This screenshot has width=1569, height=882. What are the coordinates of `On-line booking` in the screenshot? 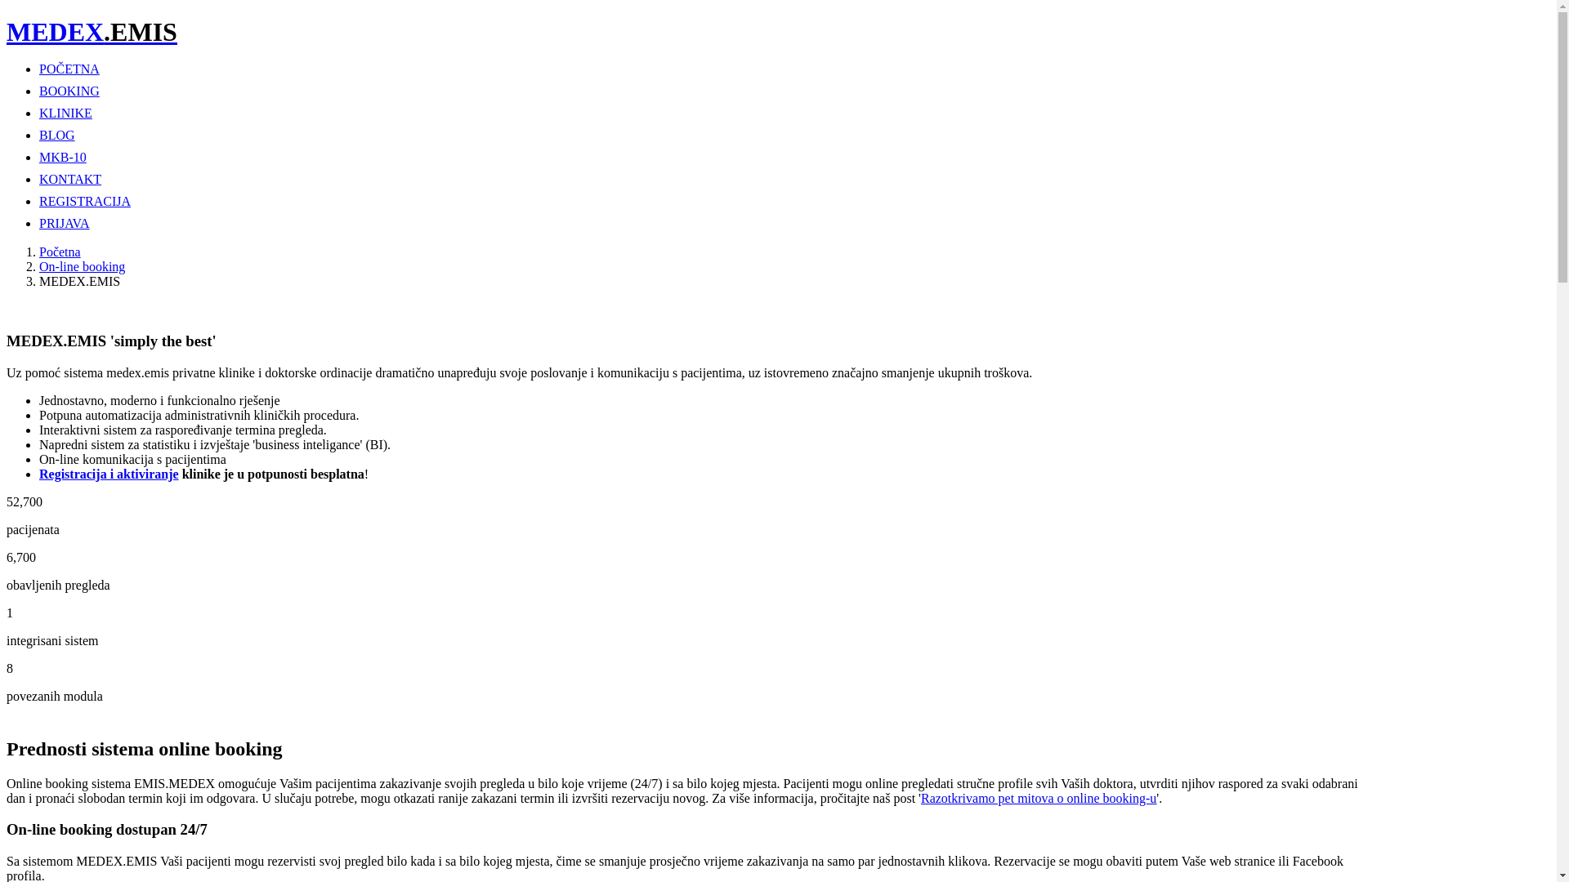 It's located at (82, 266).